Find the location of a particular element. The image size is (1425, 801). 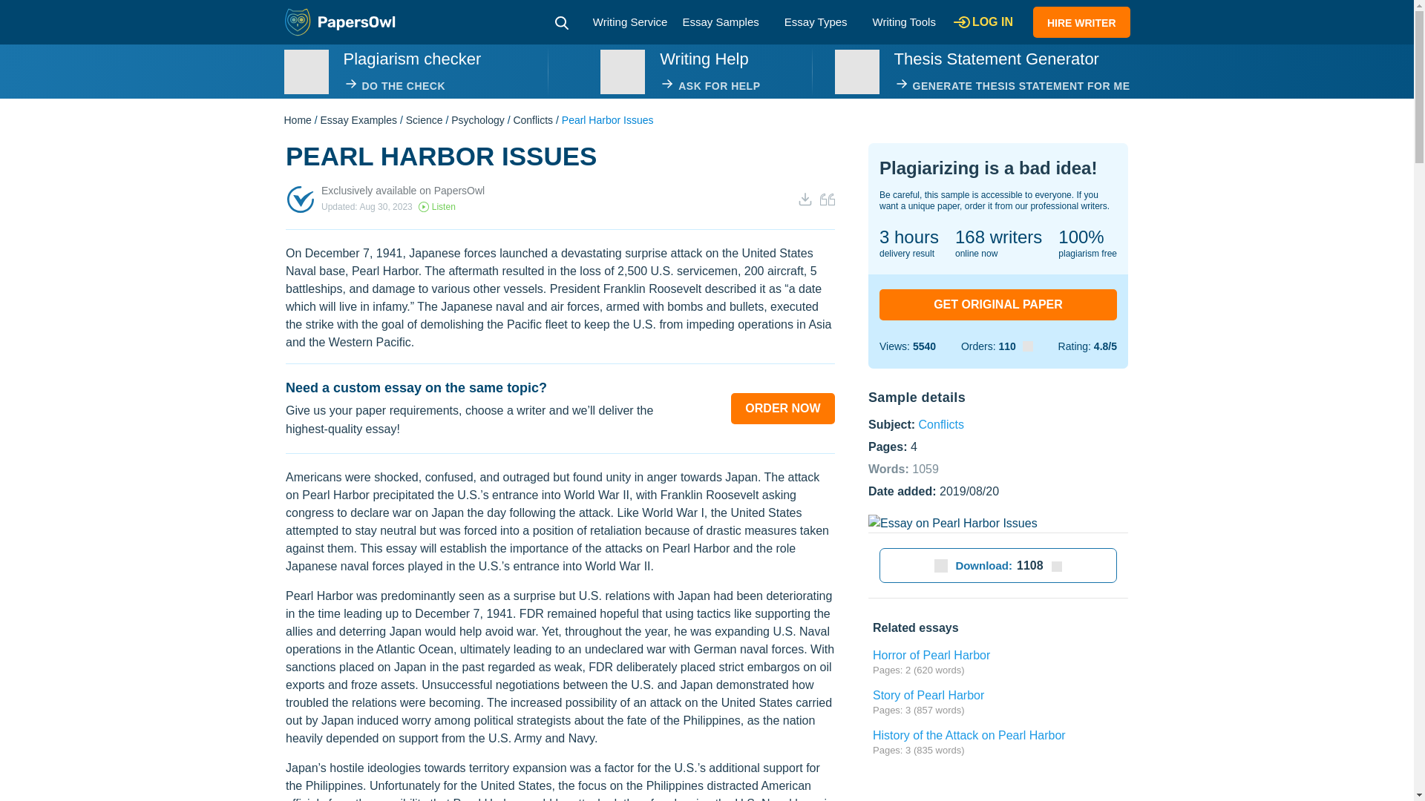

Writing Service is located at coordinates (630, 21).